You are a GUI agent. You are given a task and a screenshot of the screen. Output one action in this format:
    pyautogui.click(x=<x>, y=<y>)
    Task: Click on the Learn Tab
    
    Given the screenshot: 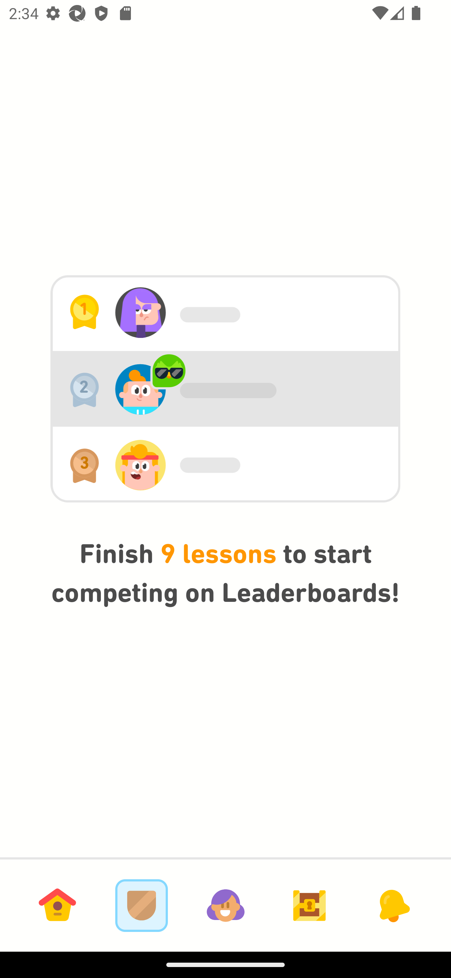 What is the action you would take?
    pyautogui.click(x=57, y=905)
    